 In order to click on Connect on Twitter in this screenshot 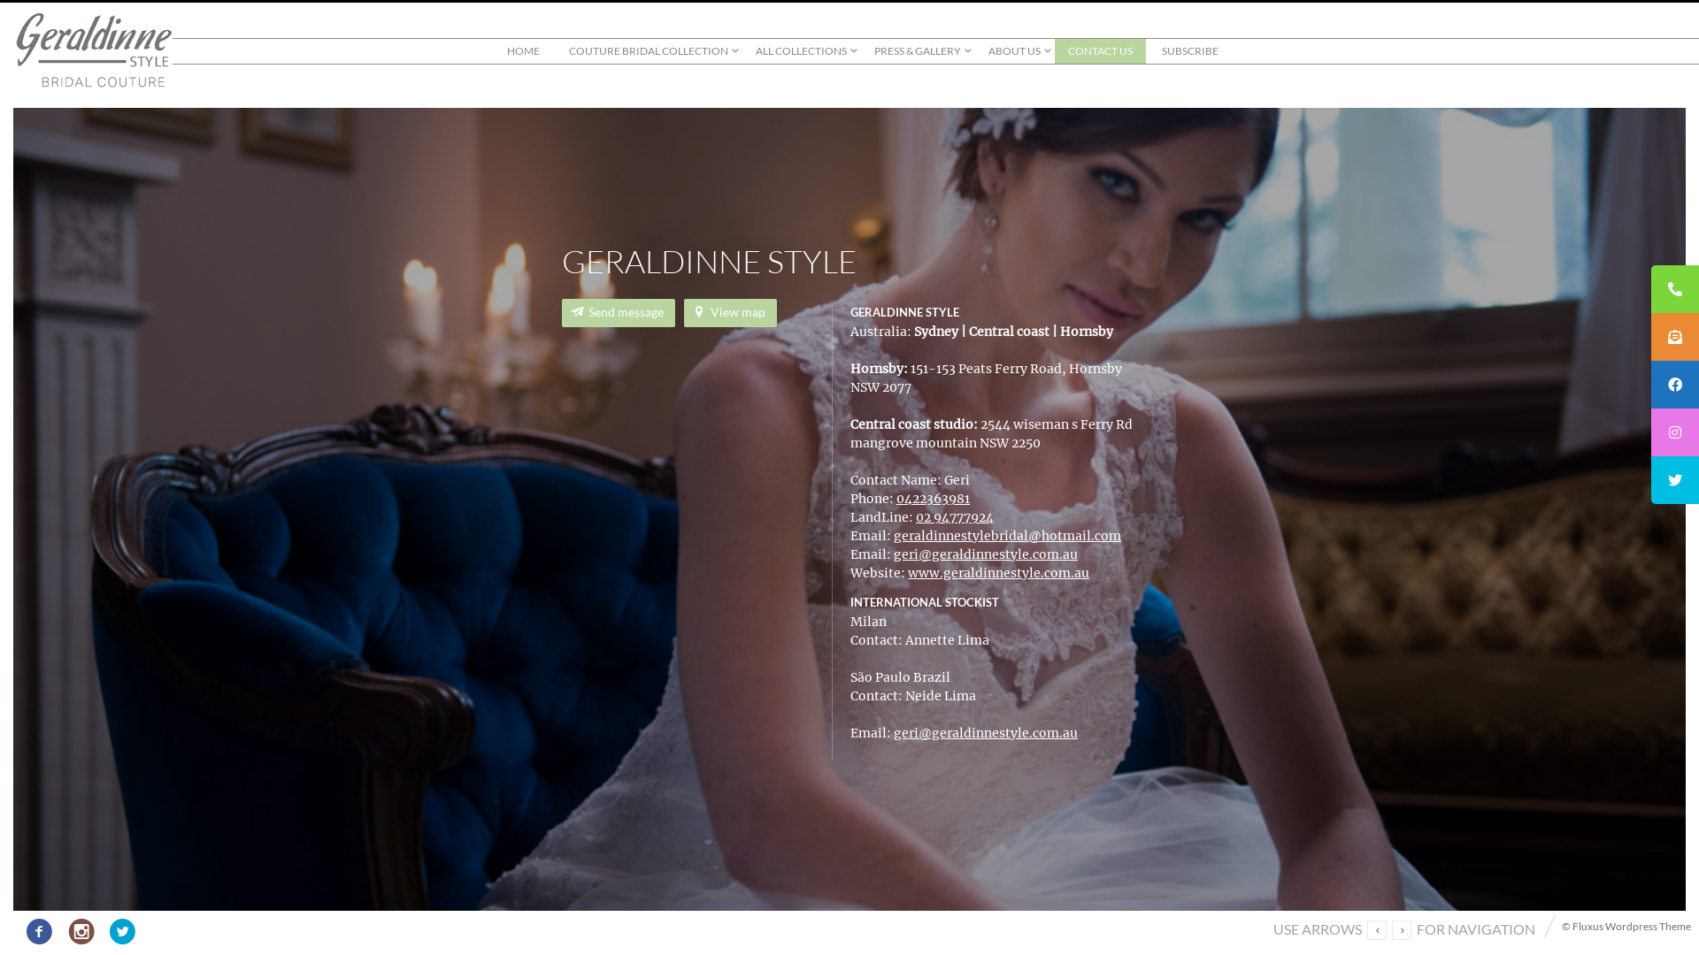, I will do `click(123, 929)`.